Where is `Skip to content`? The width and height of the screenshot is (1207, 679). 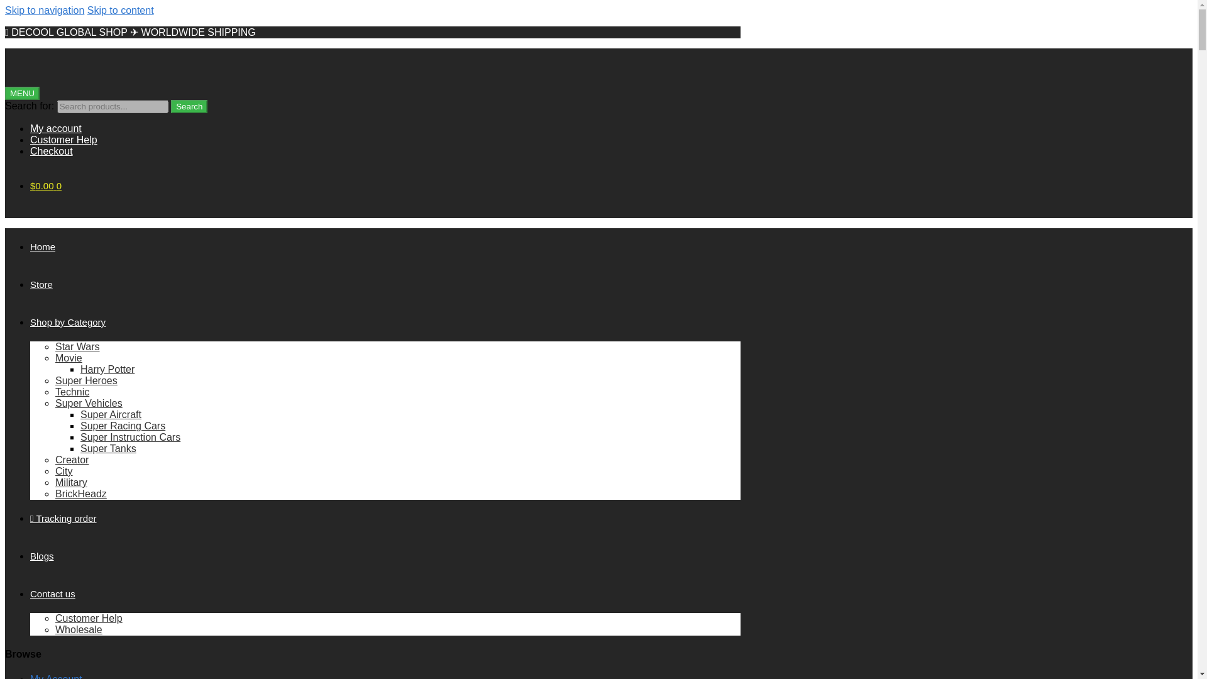 Skip to content is located at coordinates (121, 10).